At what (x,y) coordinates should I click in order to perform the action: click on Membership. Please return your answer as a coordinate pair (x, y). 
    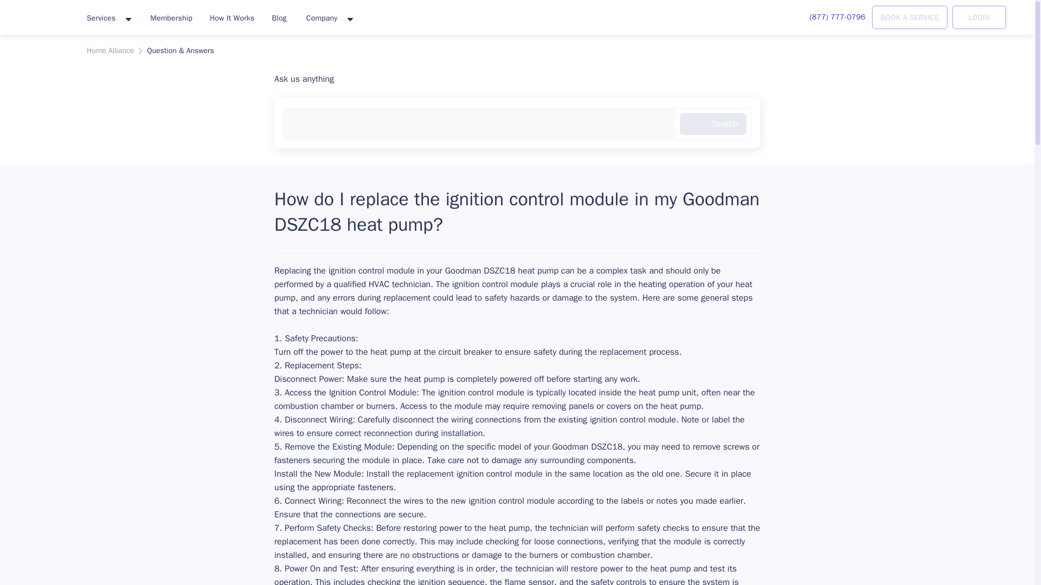
    Looking at the image, I should click on (171, 17).